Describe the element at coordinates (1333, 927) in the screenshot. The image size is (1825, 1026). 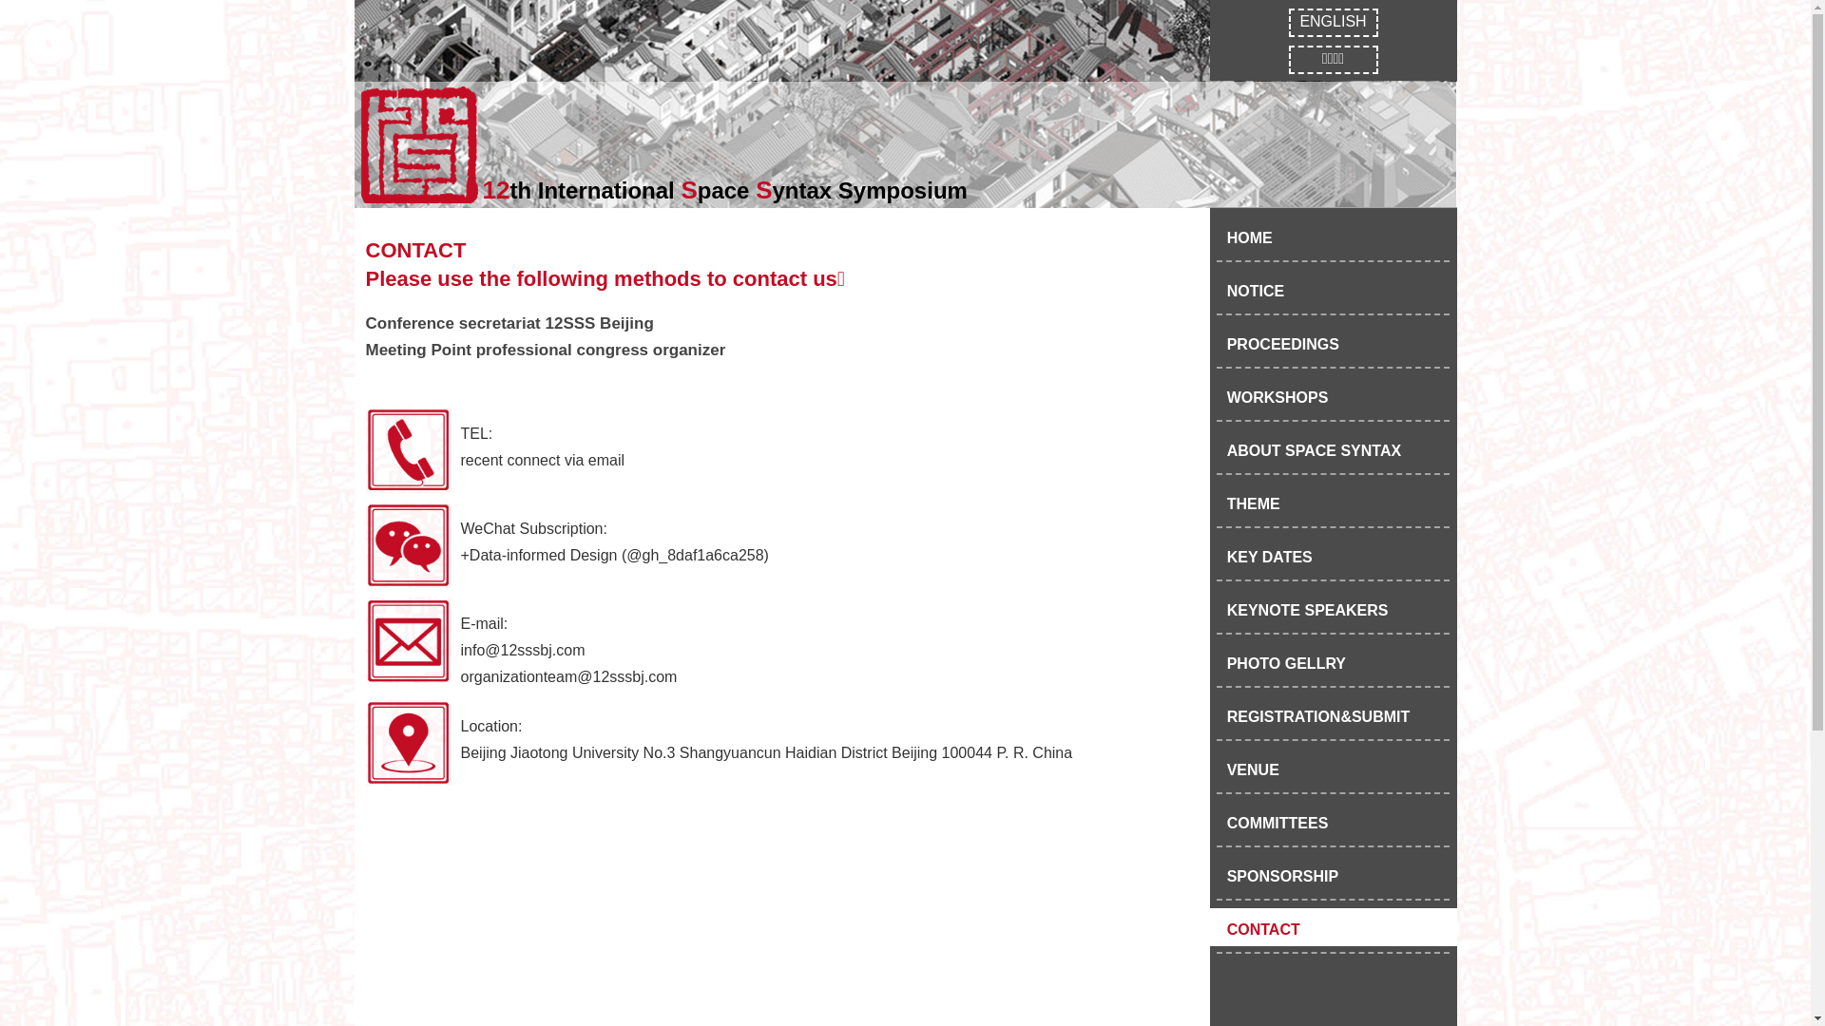
I see `CONTACT` at that location.